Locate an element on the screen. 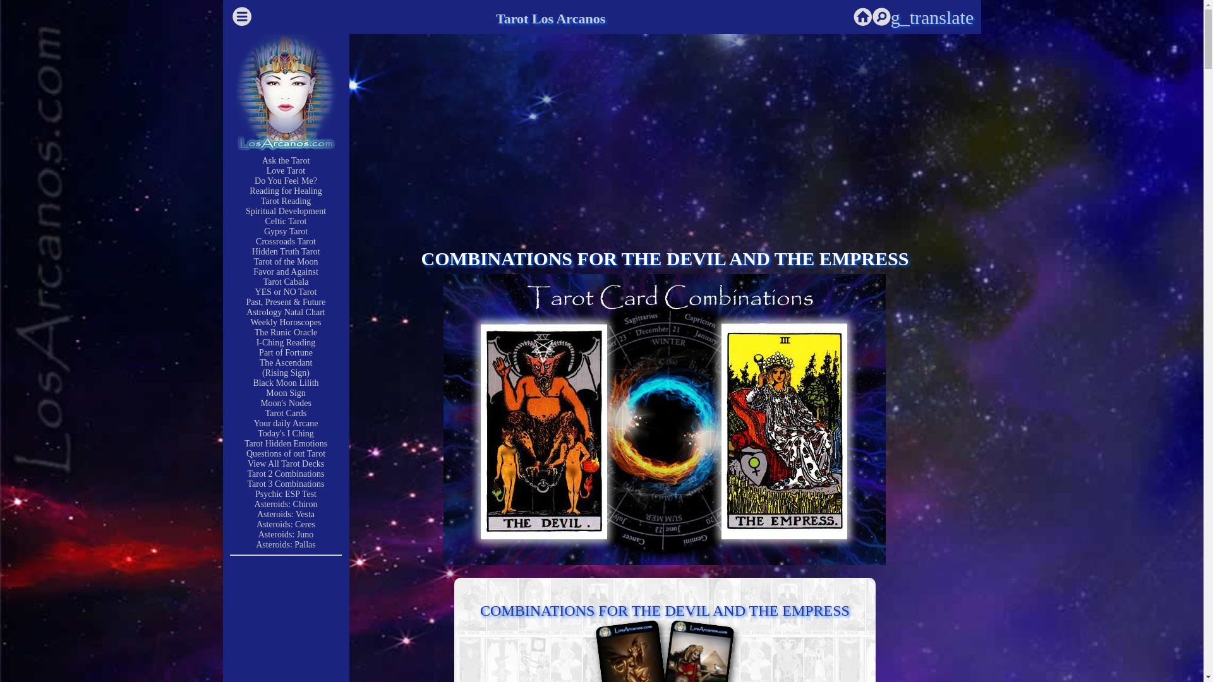 This screenshot has width=1213, height=682. Tarot Reading is located at coordinates (286, 201).